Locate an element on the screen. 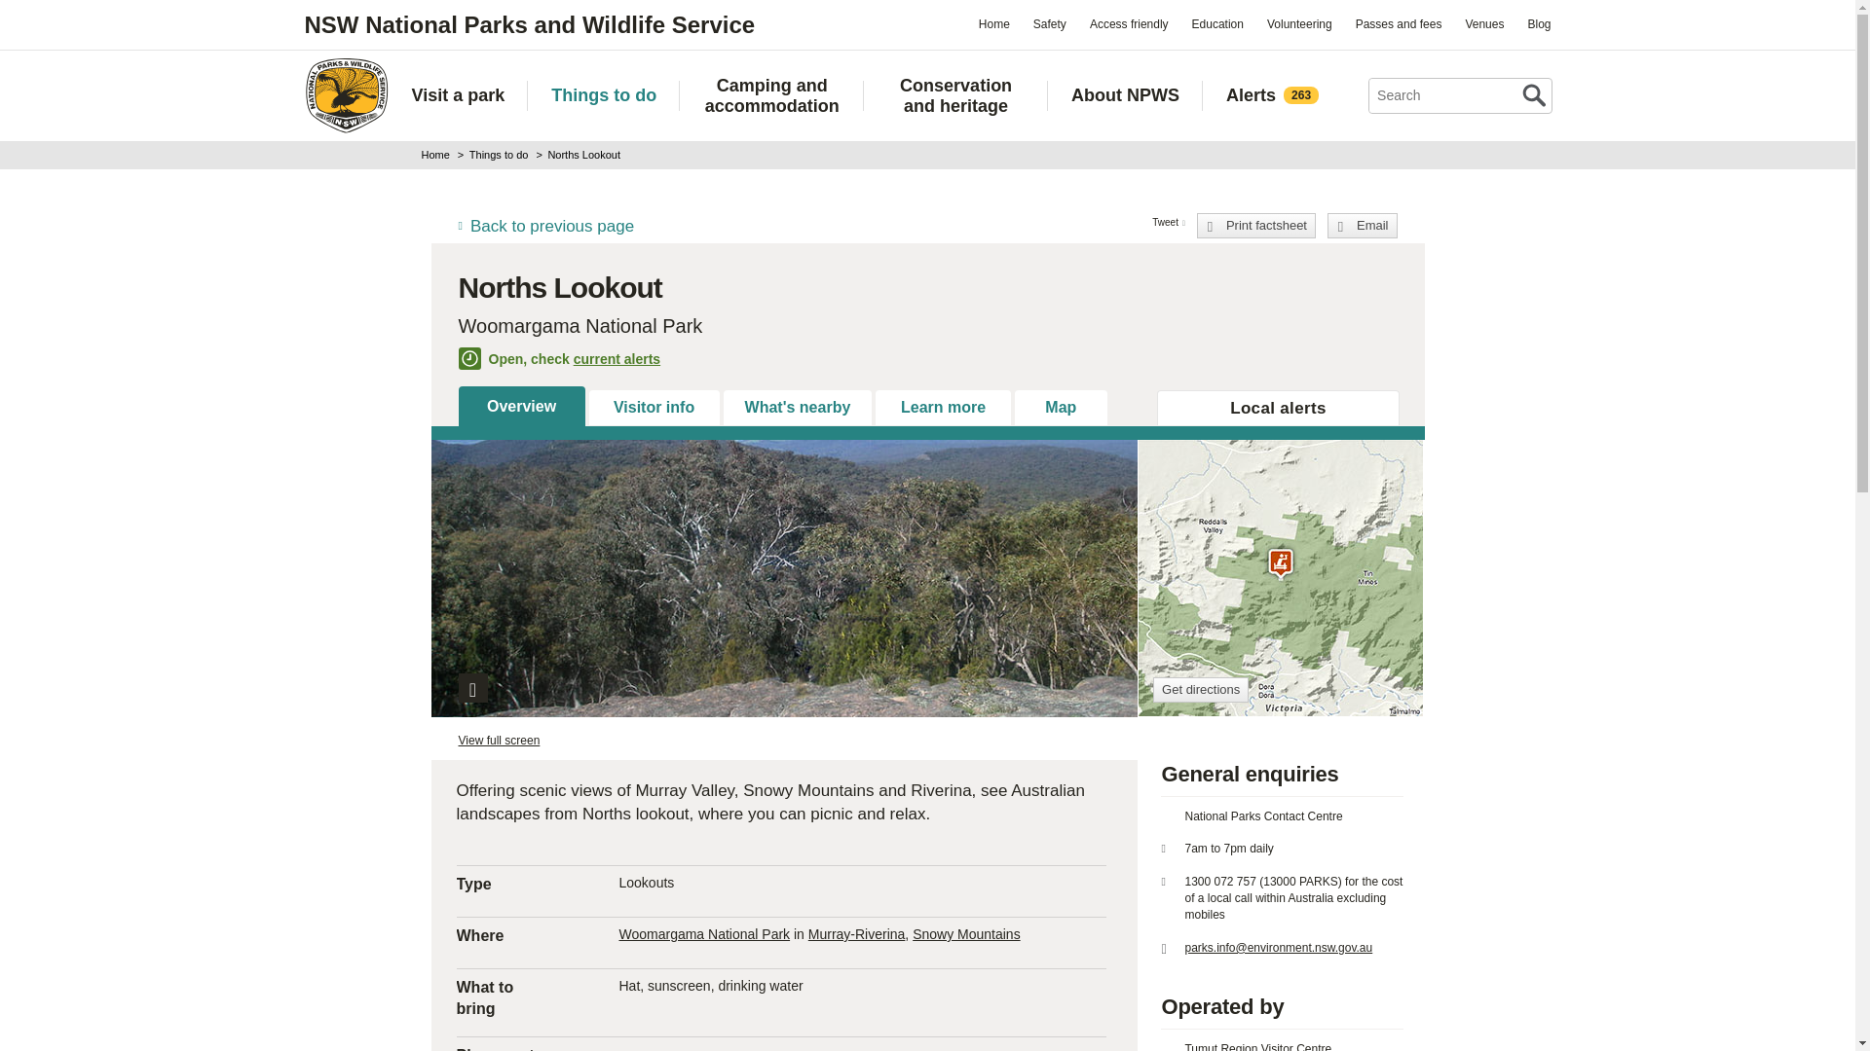  Things to do is located at coordinates (604, 94).